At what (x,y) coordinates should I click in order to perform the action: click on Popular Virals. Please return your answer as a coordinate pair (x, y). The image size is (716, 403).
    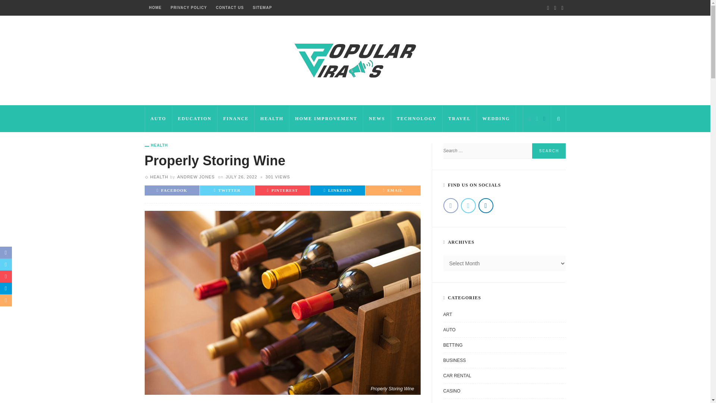
    Looking at the image, I should click on (355, 60).